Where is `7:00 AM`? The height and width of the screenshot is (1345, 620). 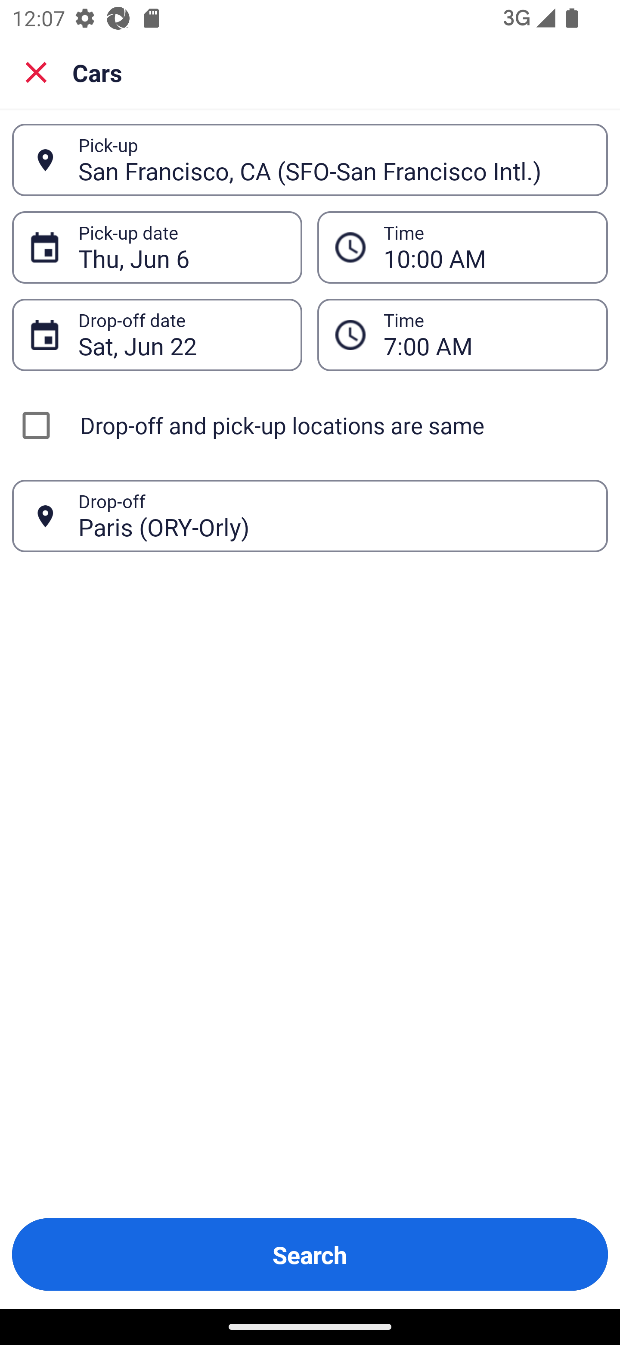
7:00 AM is located at coordinates (487, 335).